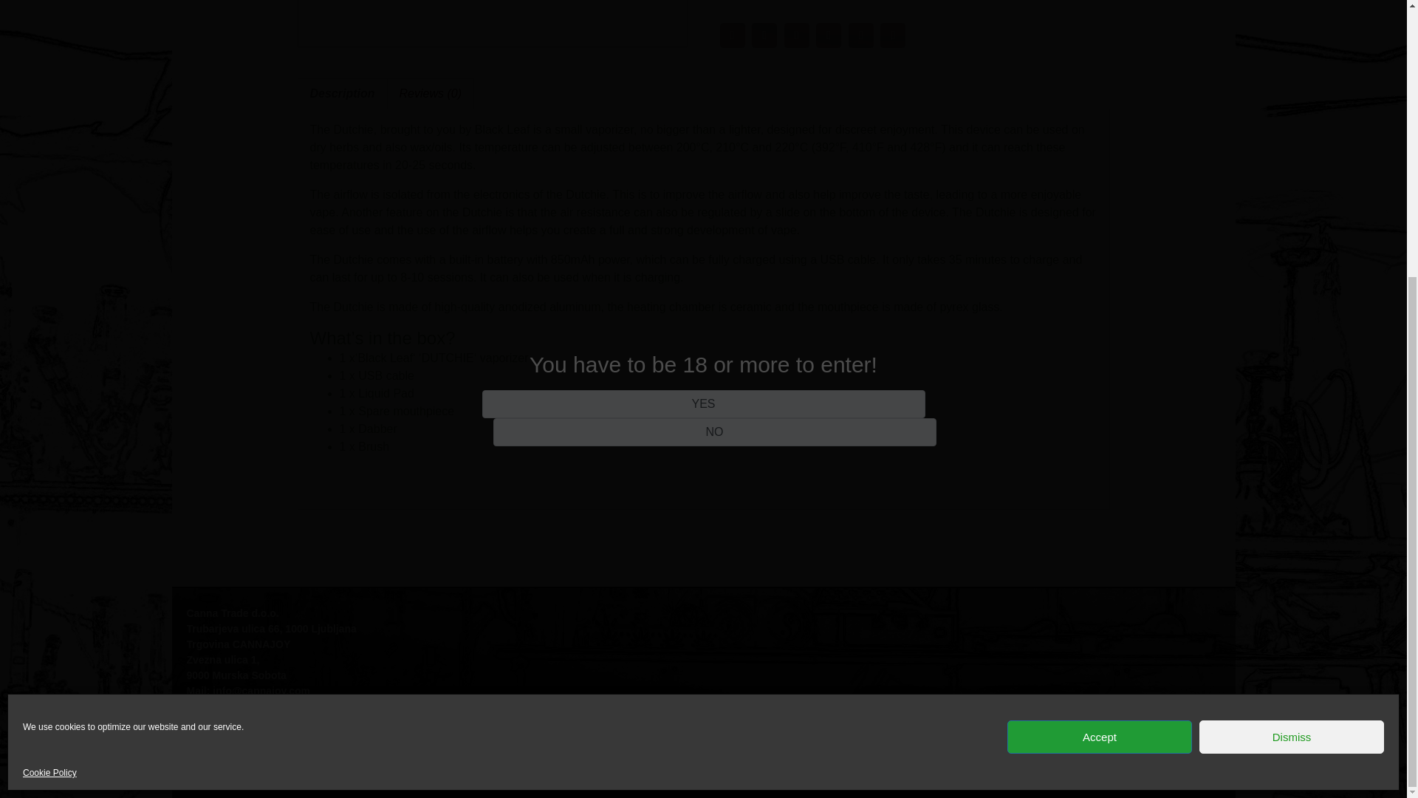 This screenshot has height=798, width=1418. What do you see at coordinates (715, 15) in the screenshot?
I see `NO` at bounding box center [715, 15].